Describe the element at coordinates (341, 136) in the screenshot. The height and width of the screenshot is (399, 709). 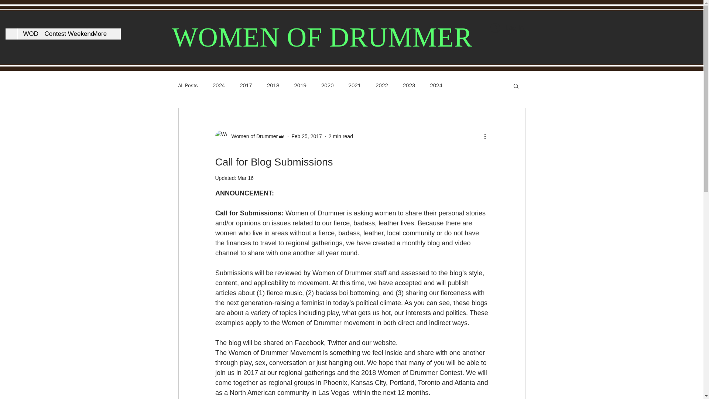
I see `2 min read` at that location.